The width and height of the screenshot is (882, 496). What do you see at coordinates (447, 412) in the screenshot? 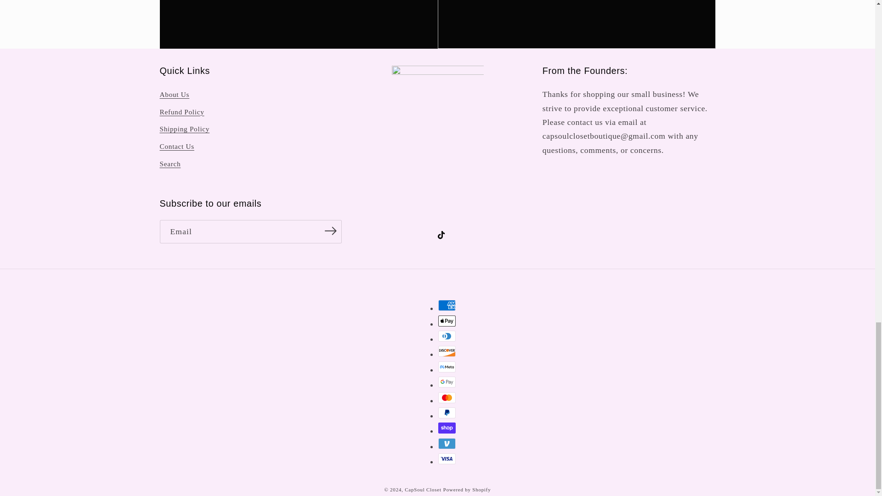
I see `PayPal` at bounding box center [447, 412].